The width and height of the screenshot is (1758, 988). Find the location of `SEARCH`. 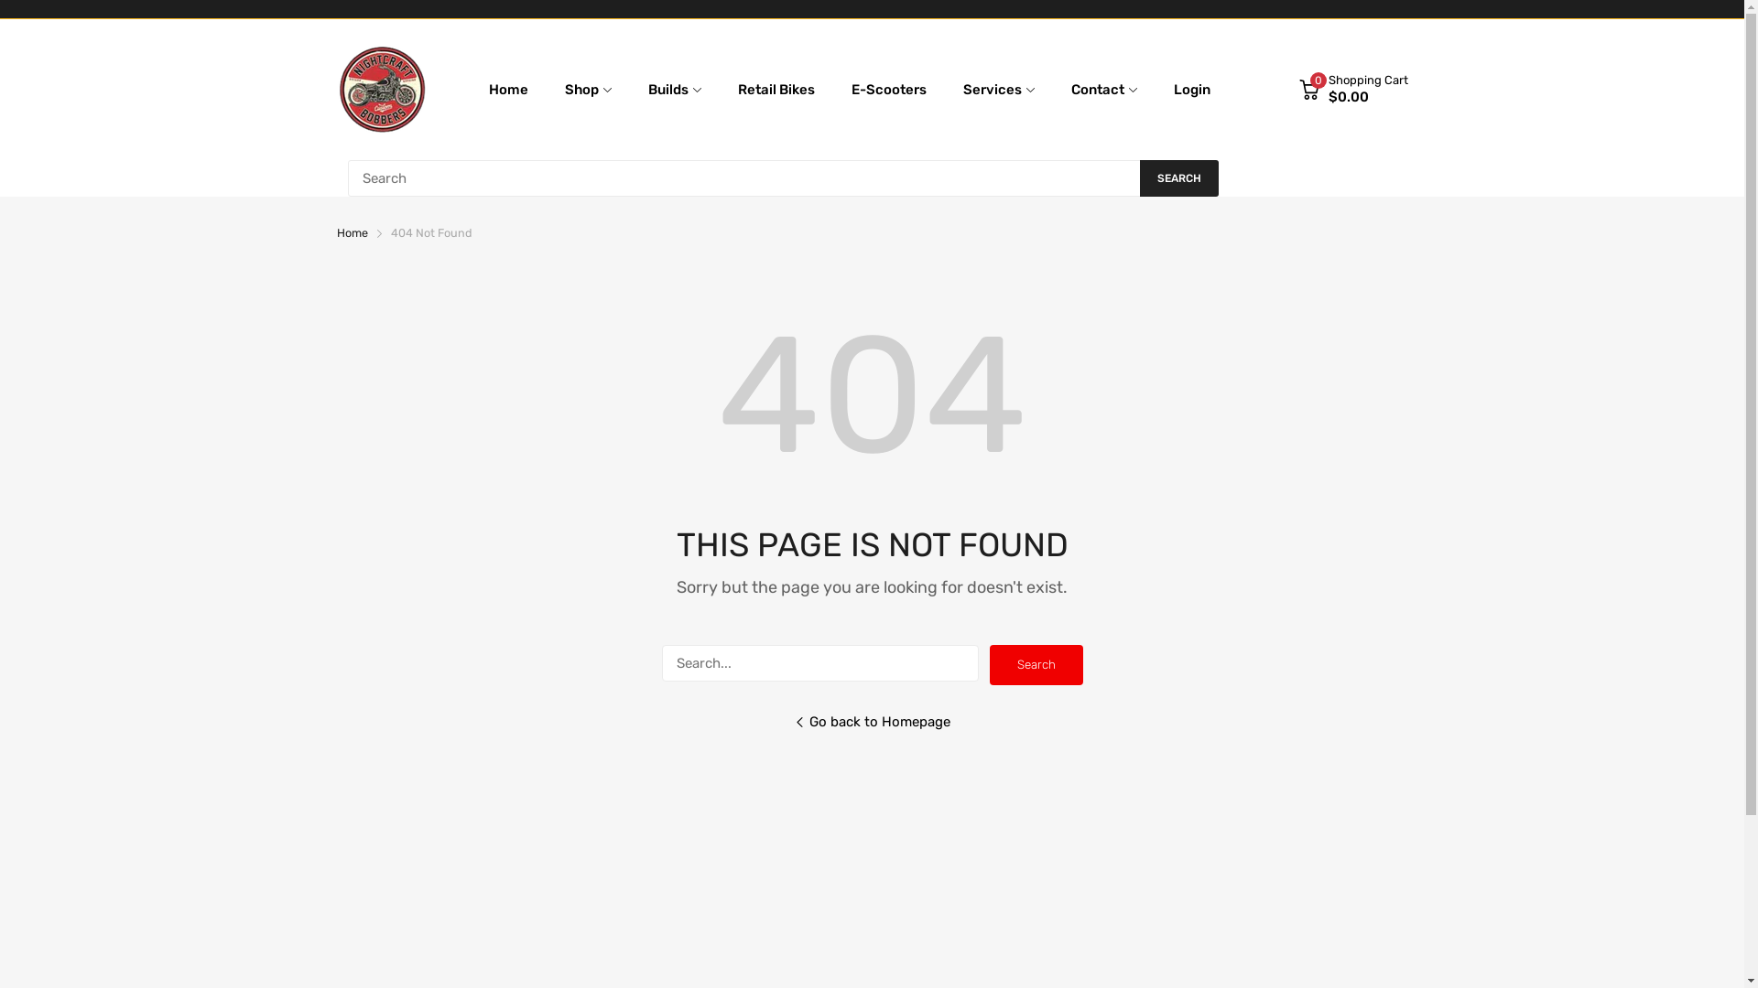

SEARCH is located at coordinates (1178, 178).